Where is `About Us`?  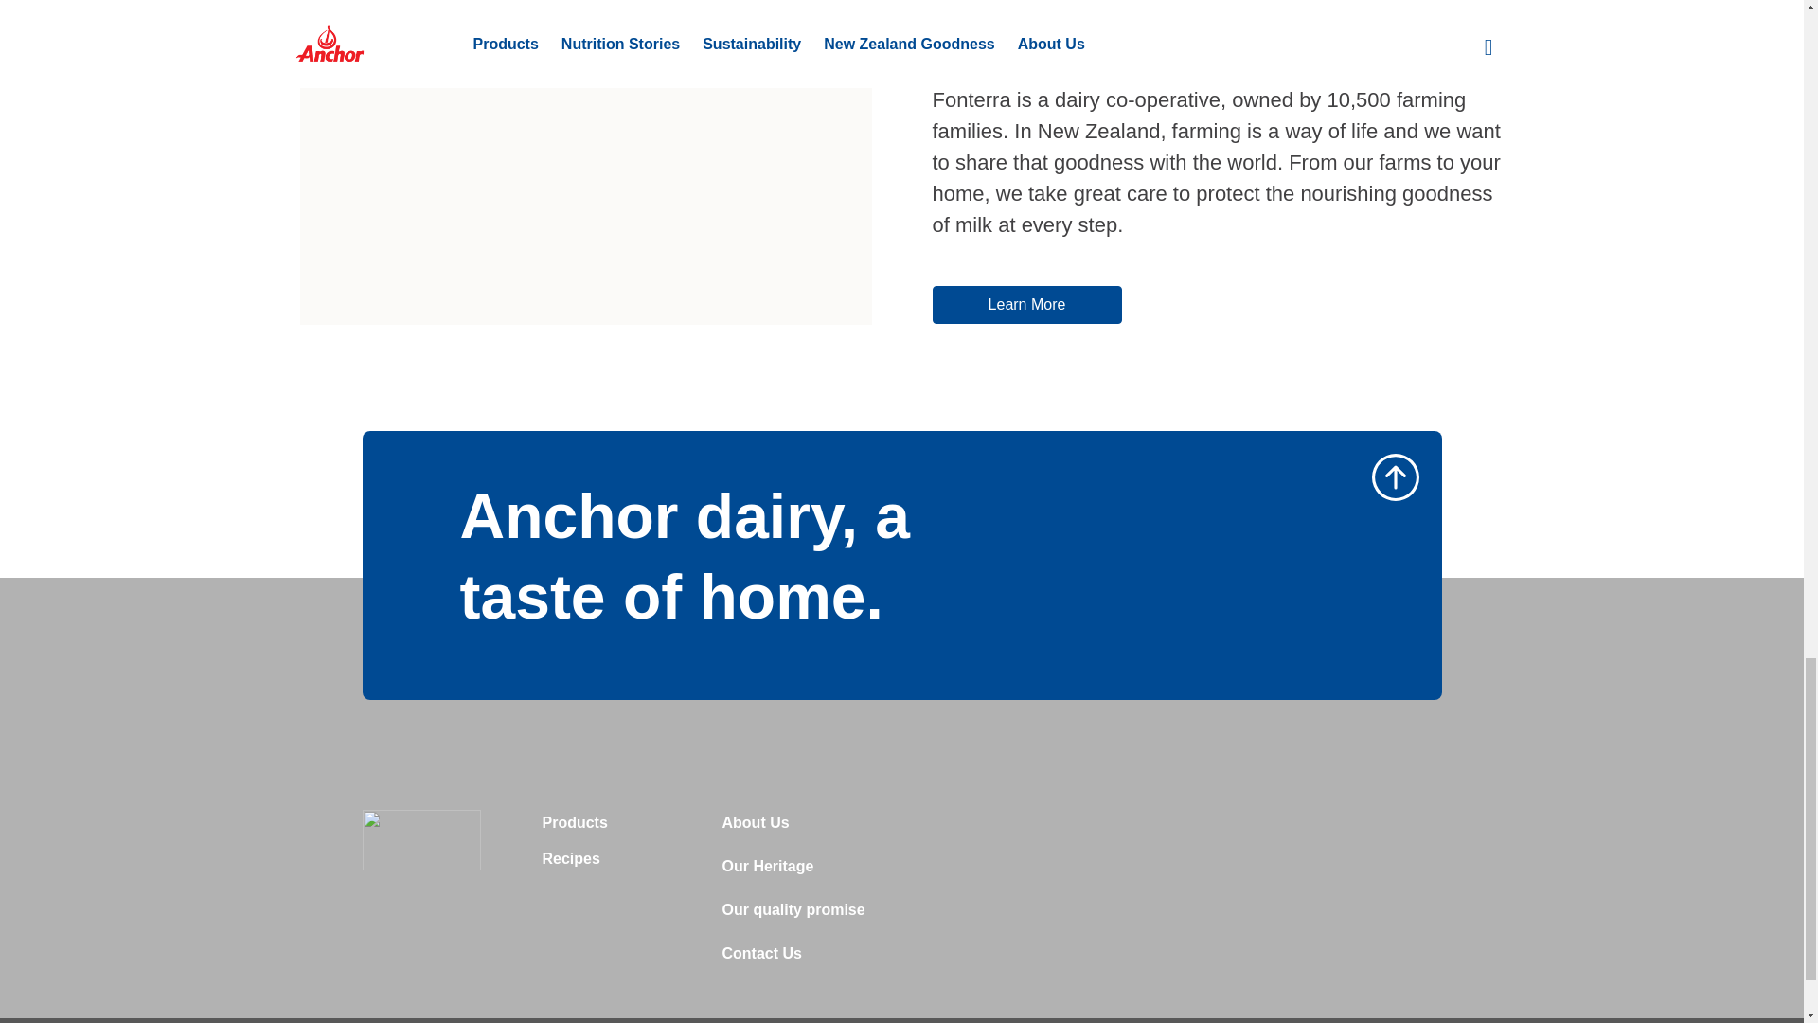
About Us is located at coordinates (756, 829).